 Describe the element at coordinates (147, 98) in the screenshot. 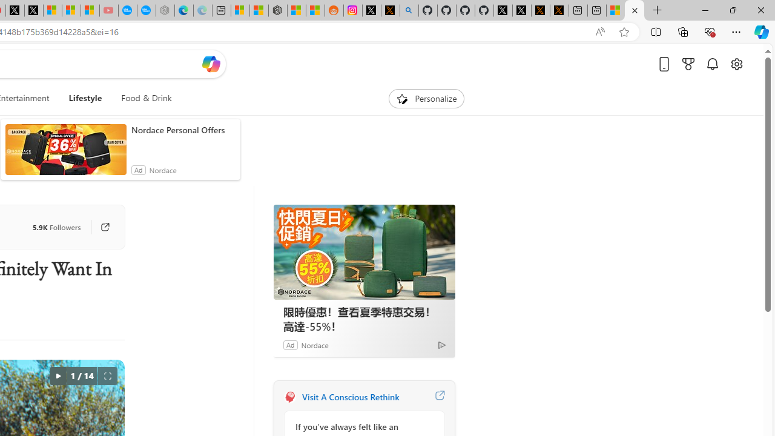

I see `Food & Drink` at that location.